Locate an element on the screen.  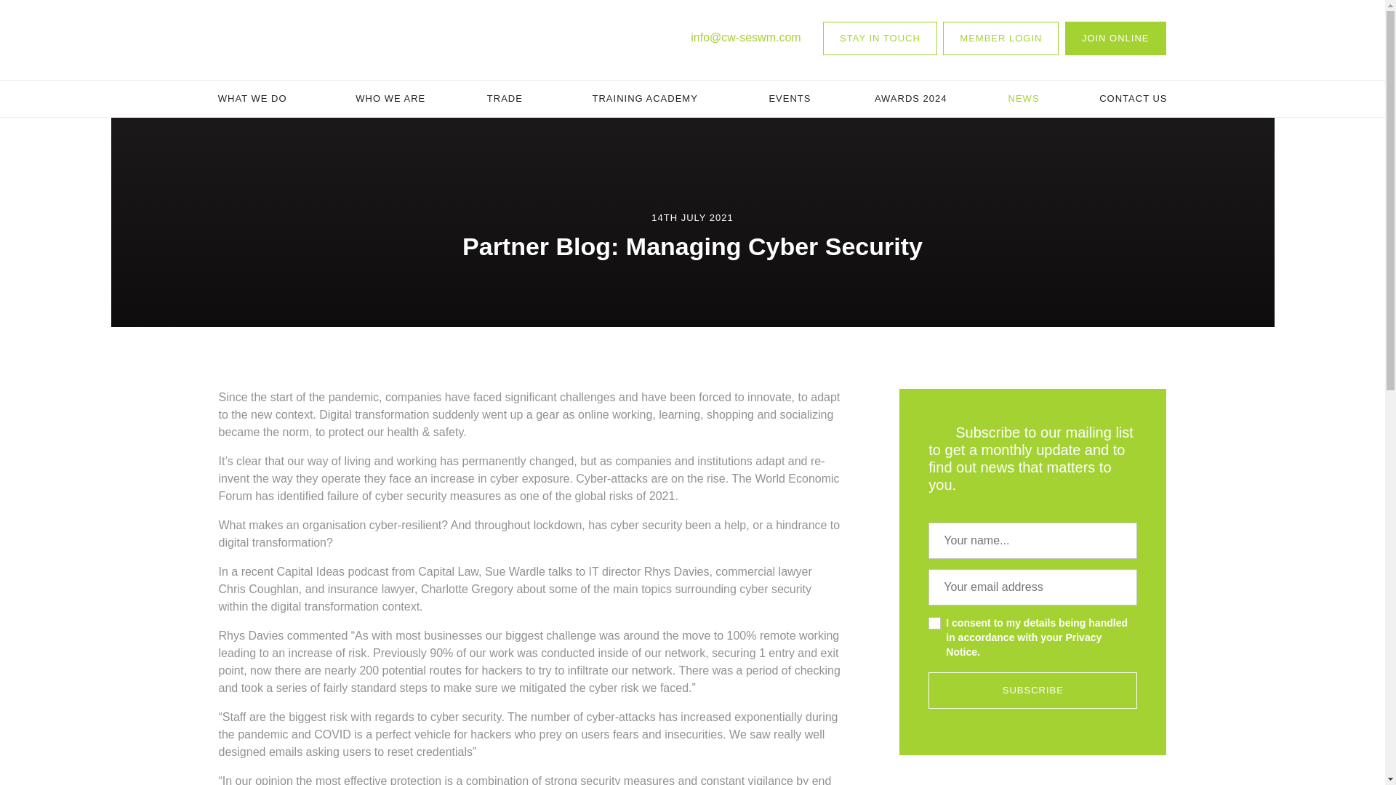
MEMBER LOGIN is located at coordinates (1000, 38).